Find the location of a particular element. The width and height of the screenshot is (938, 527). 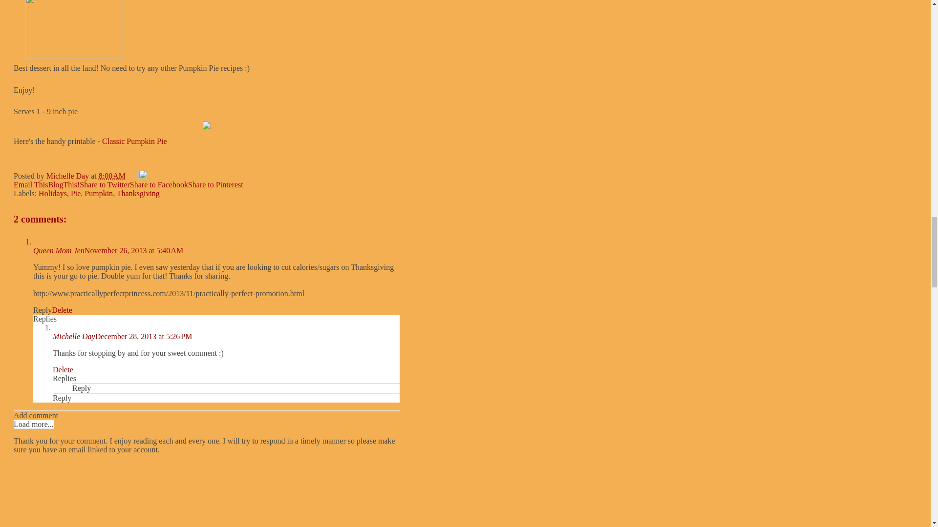

Share to Pinterest is located at coordinates (215, 184).